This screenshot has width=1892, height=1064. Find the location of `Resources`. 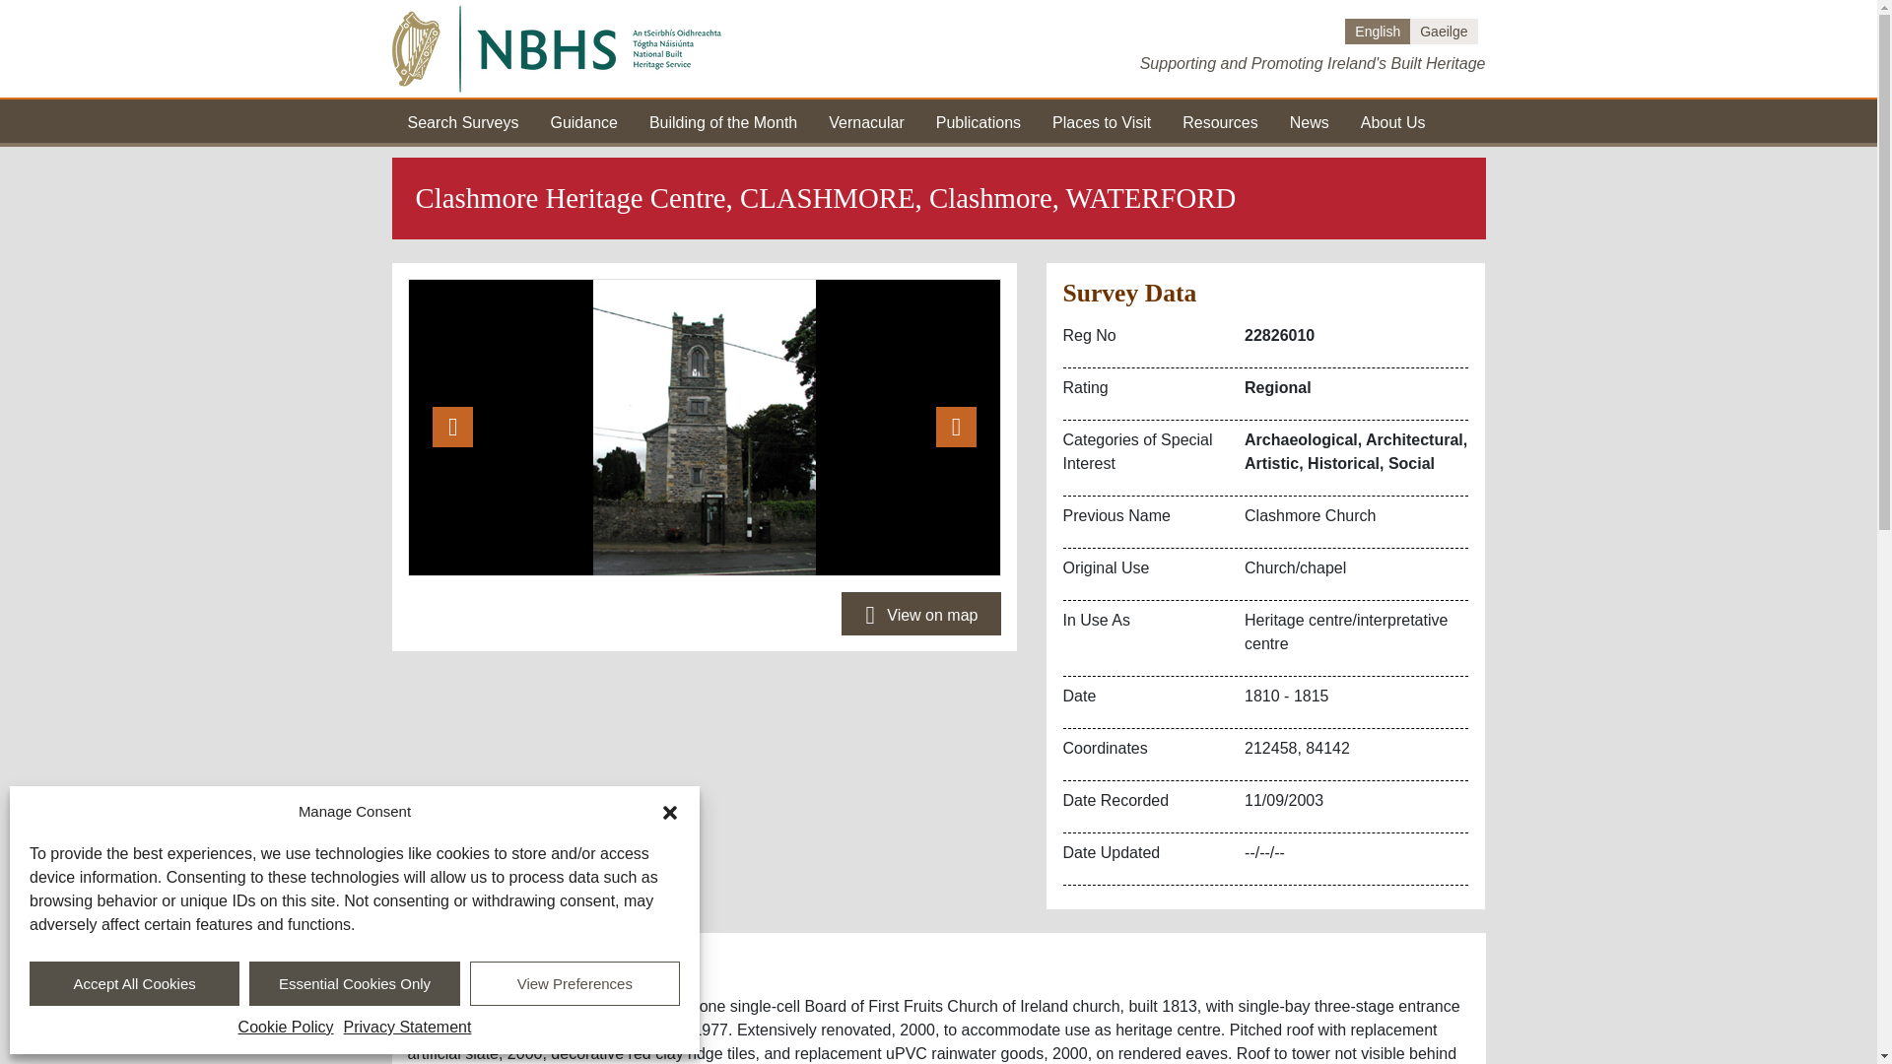

Resources is located at coordinates (1220, 120).